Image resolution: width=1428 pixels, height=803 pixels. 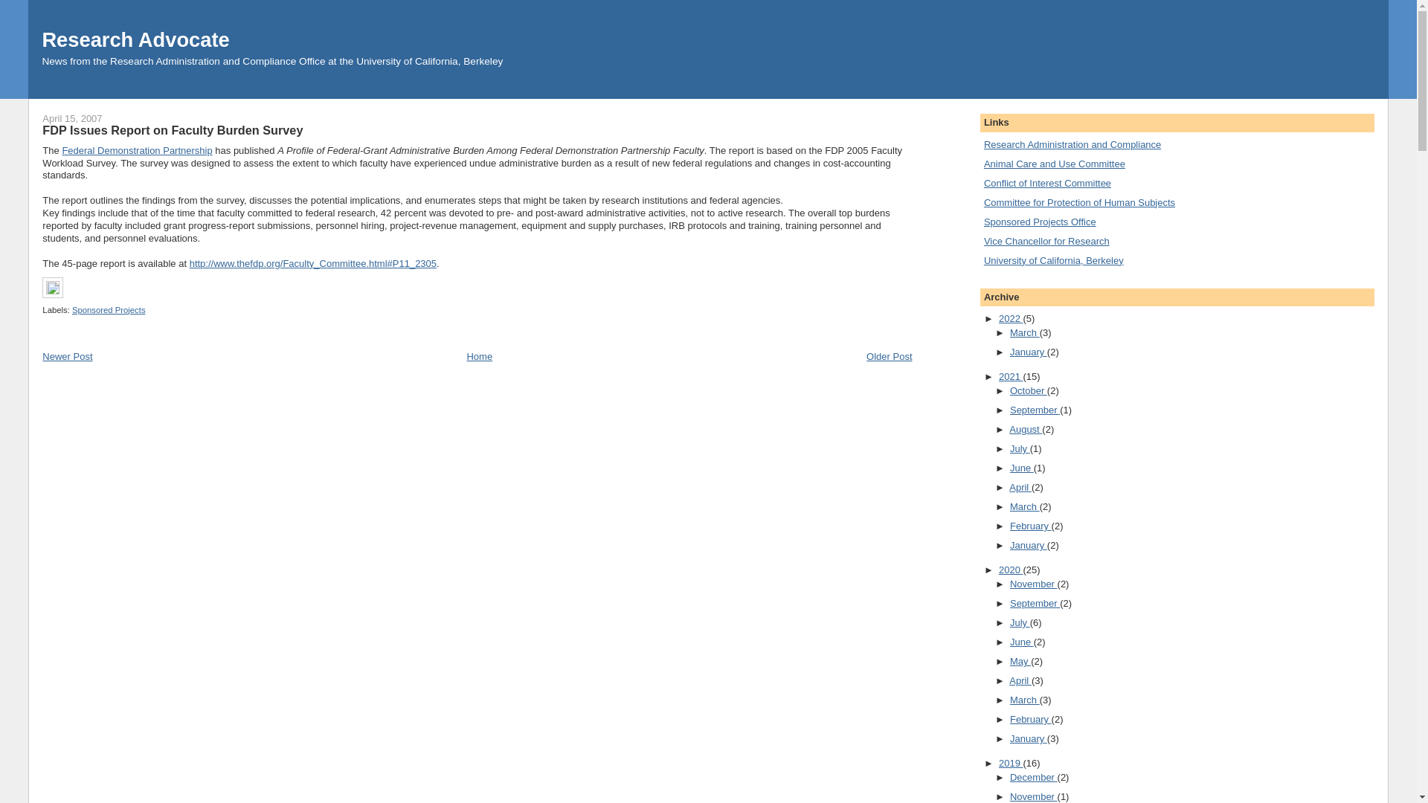 I want to click on University of California, Berkeley, so click(x=1053, y=260).